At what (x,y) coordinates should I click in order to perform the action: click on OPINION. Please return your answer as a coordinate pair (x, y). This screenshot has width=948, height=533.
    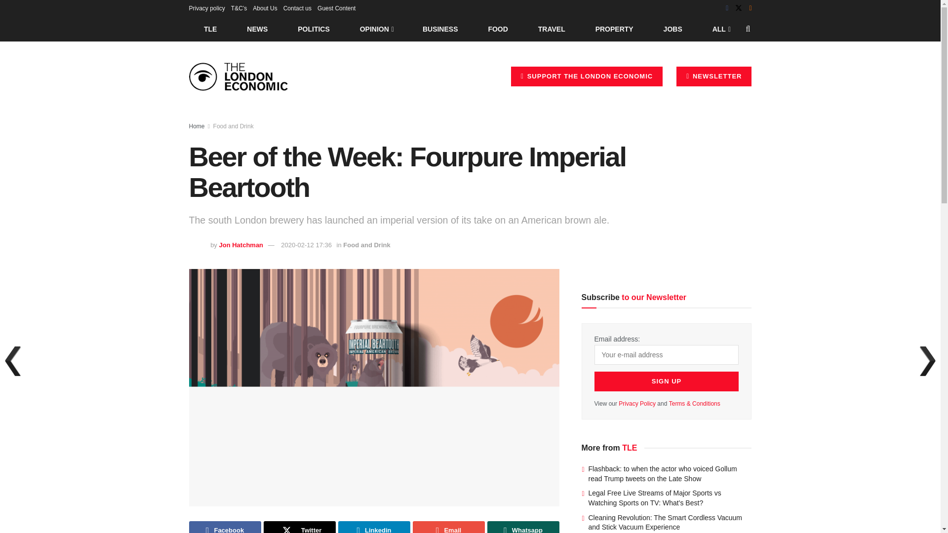
    Looking at the image, I should click on (376, 29).